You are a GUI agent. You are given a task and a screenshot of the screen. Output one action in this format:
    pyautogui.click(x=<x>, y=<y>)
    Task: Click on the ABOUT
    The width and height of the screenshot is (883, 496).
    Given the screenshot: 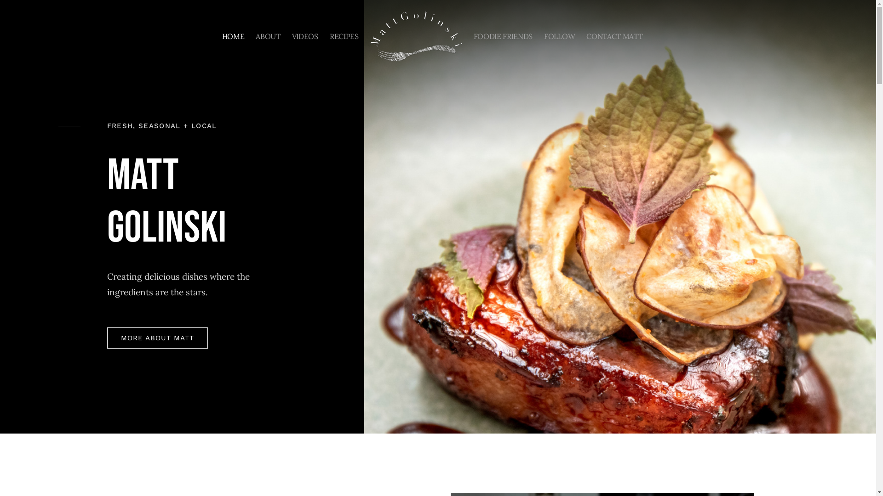 What is the action you would take?
    pyautogui.click(x=268, y=36)
    